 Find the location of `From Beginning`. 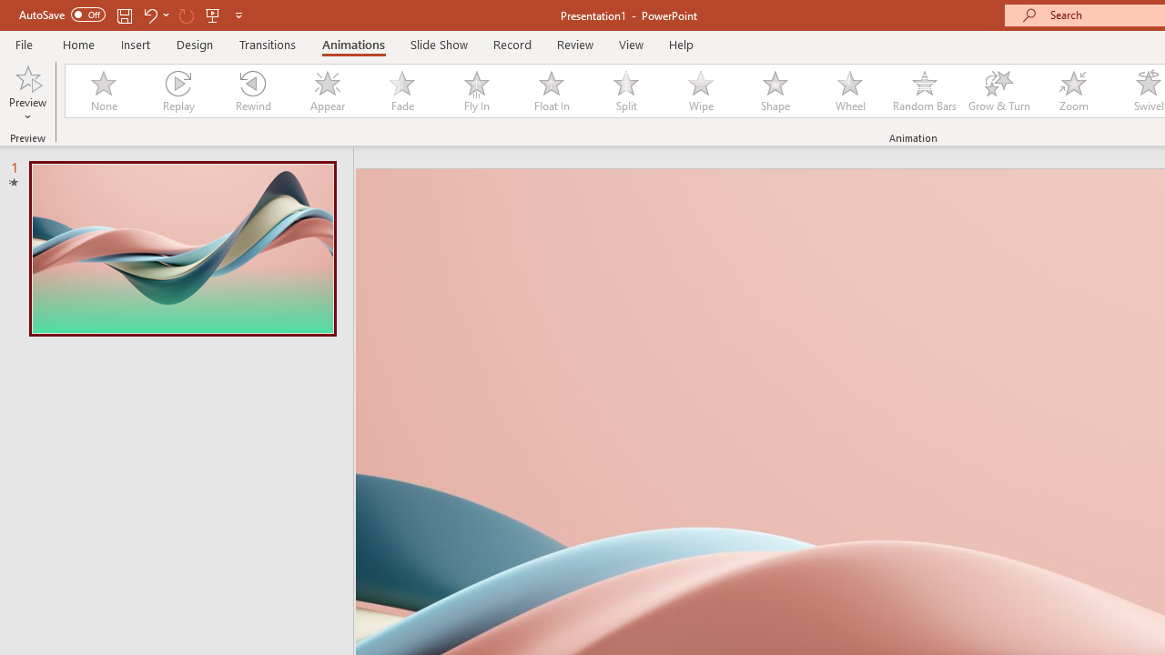

From Beginning is located at coordinates (213, 15).